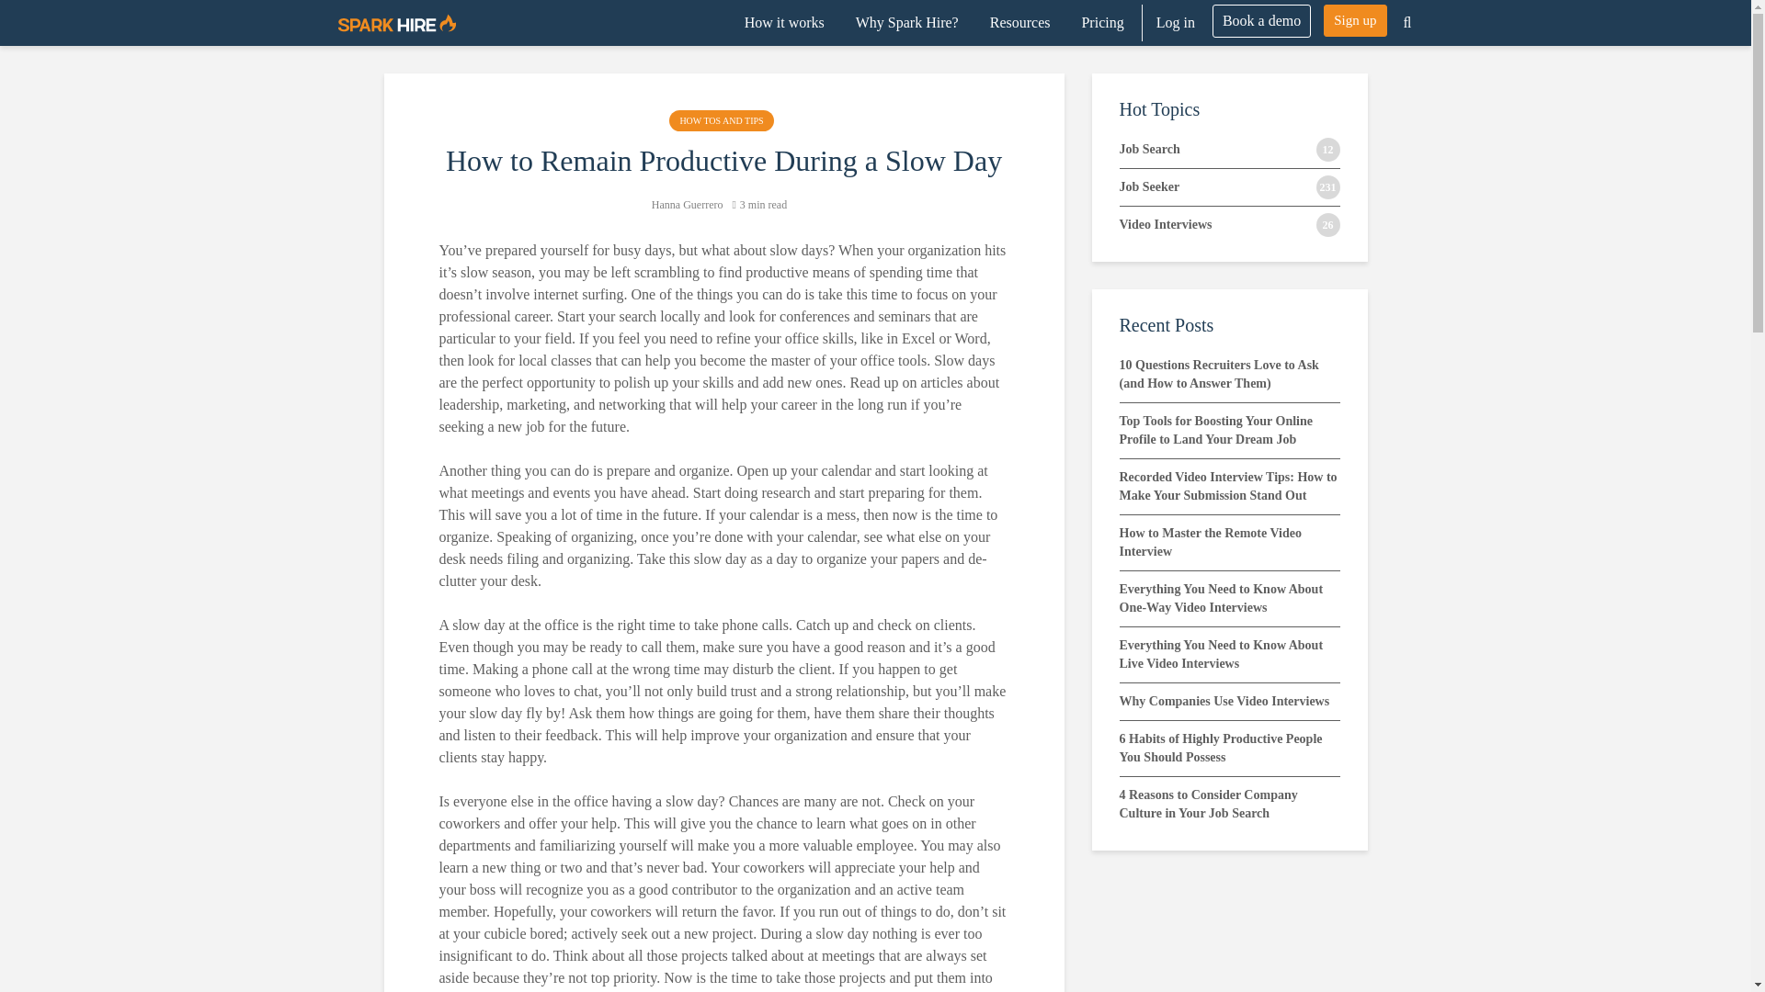 This screenshot has width=1765, height=992. I want to click on Book a demo, so click(1261, 21).